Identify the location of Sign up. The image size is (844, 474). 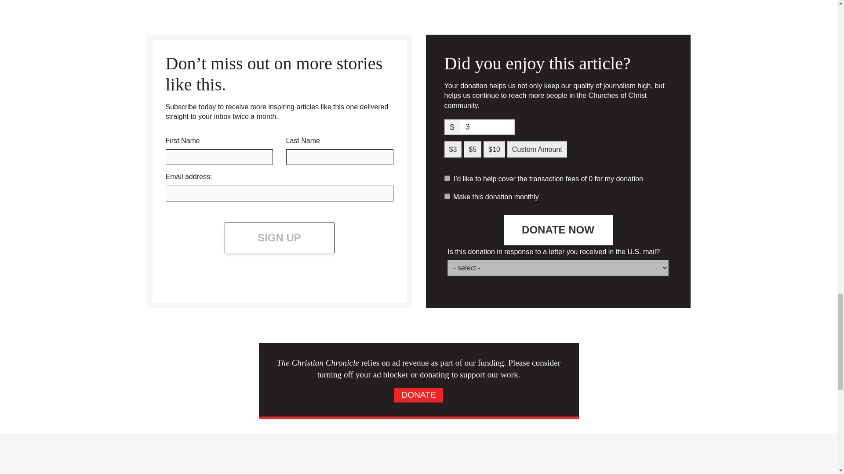
(279, 237).